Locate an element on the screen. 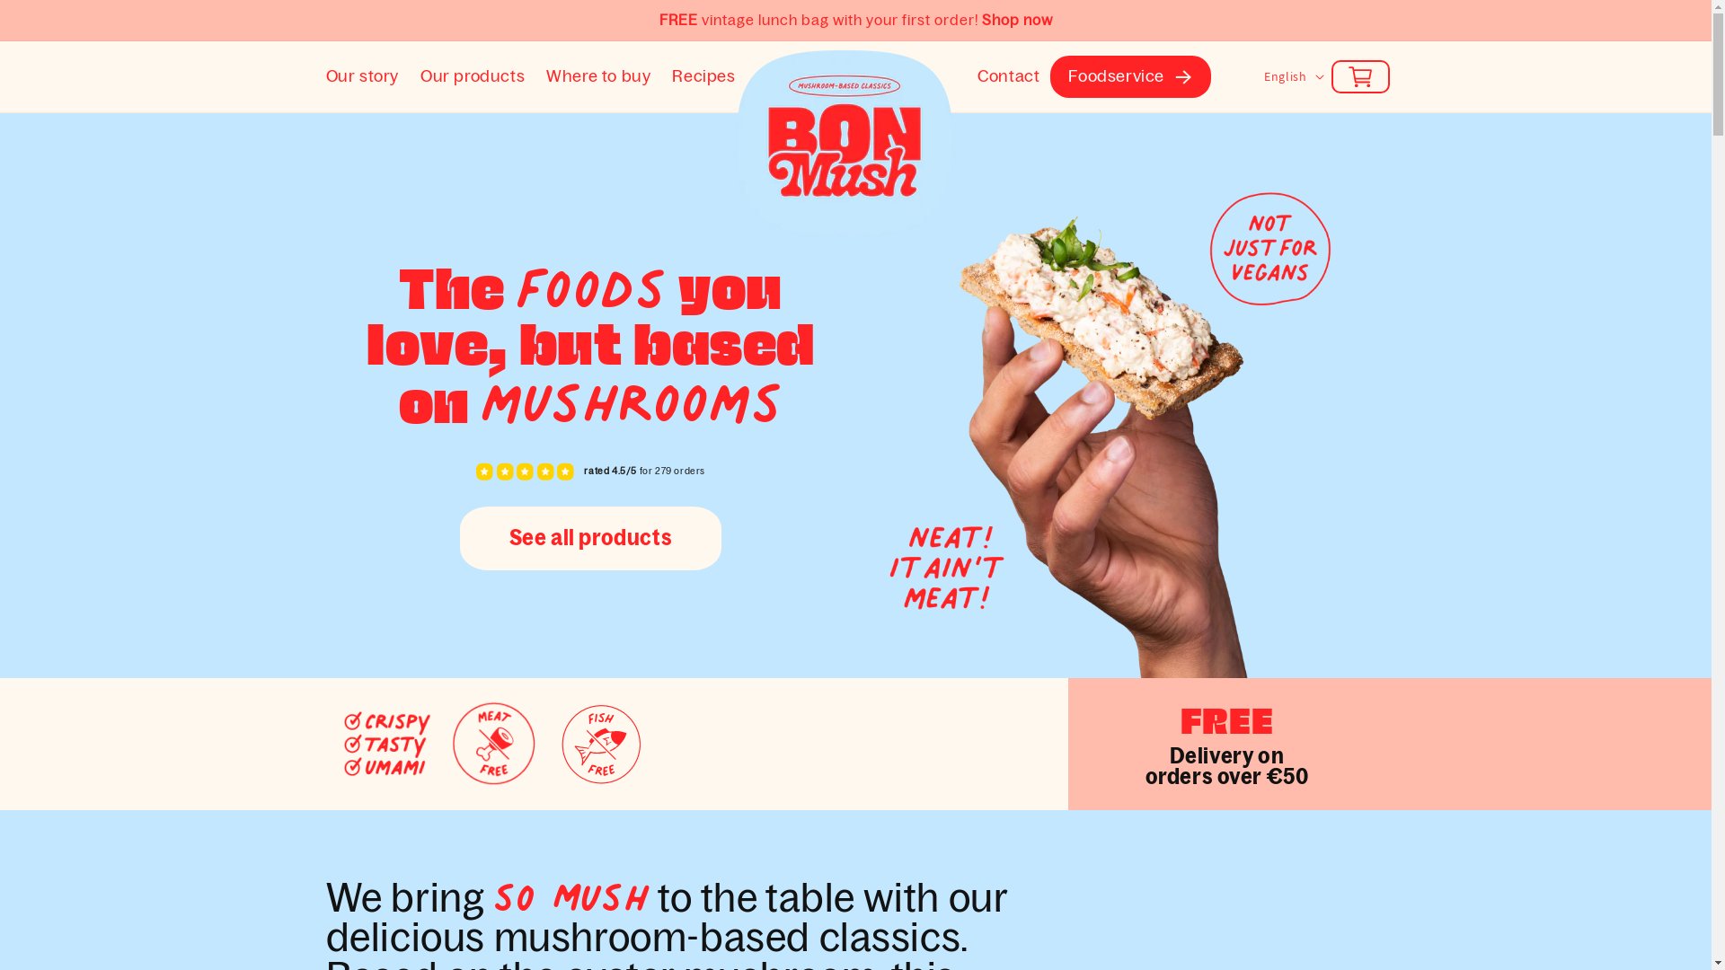 This screenshot has height=970, width=1725. Foodservice is located at coordinates (1116, 77).